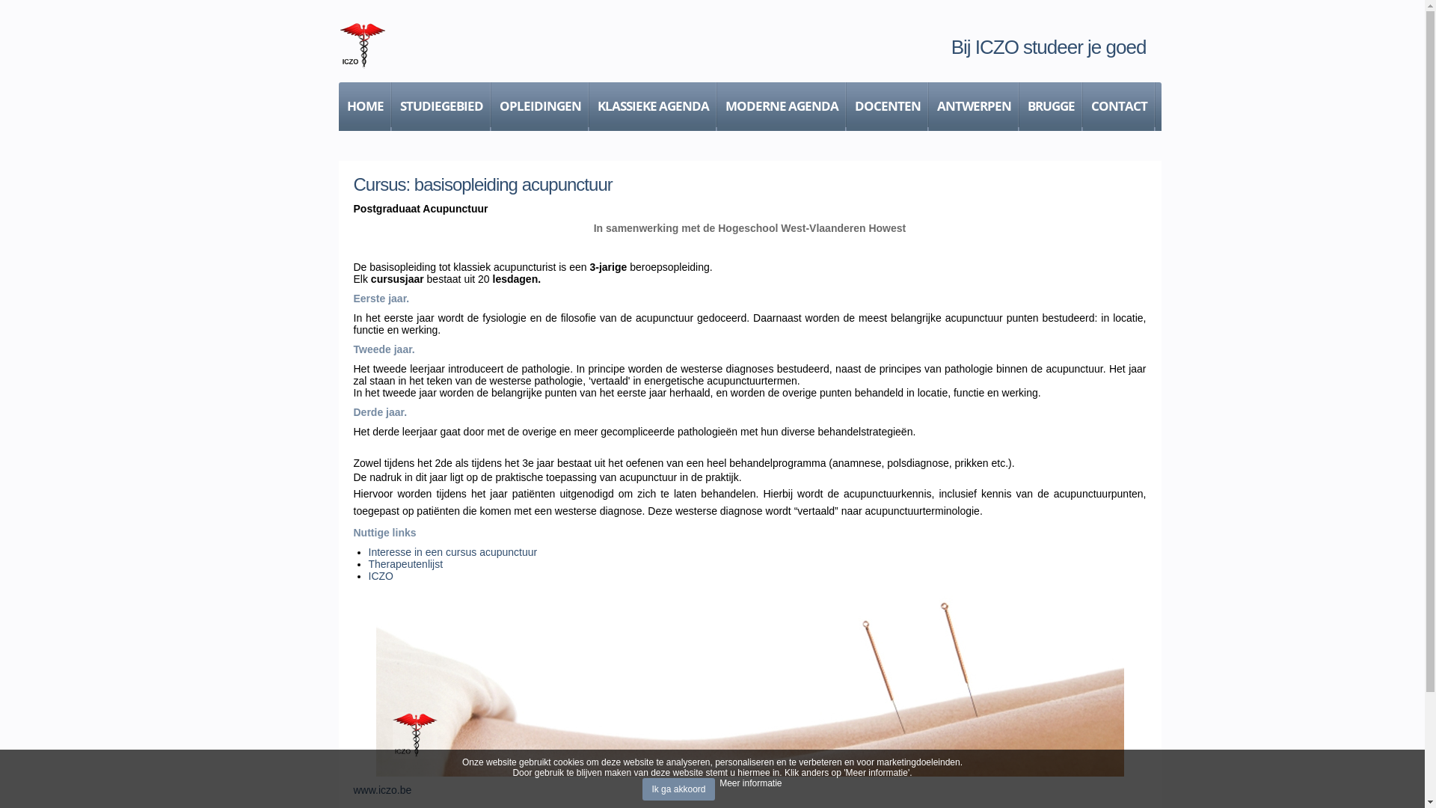 This screenshot has height=808, width=1436. I want to click on CONTACT, so click(1119, 106).